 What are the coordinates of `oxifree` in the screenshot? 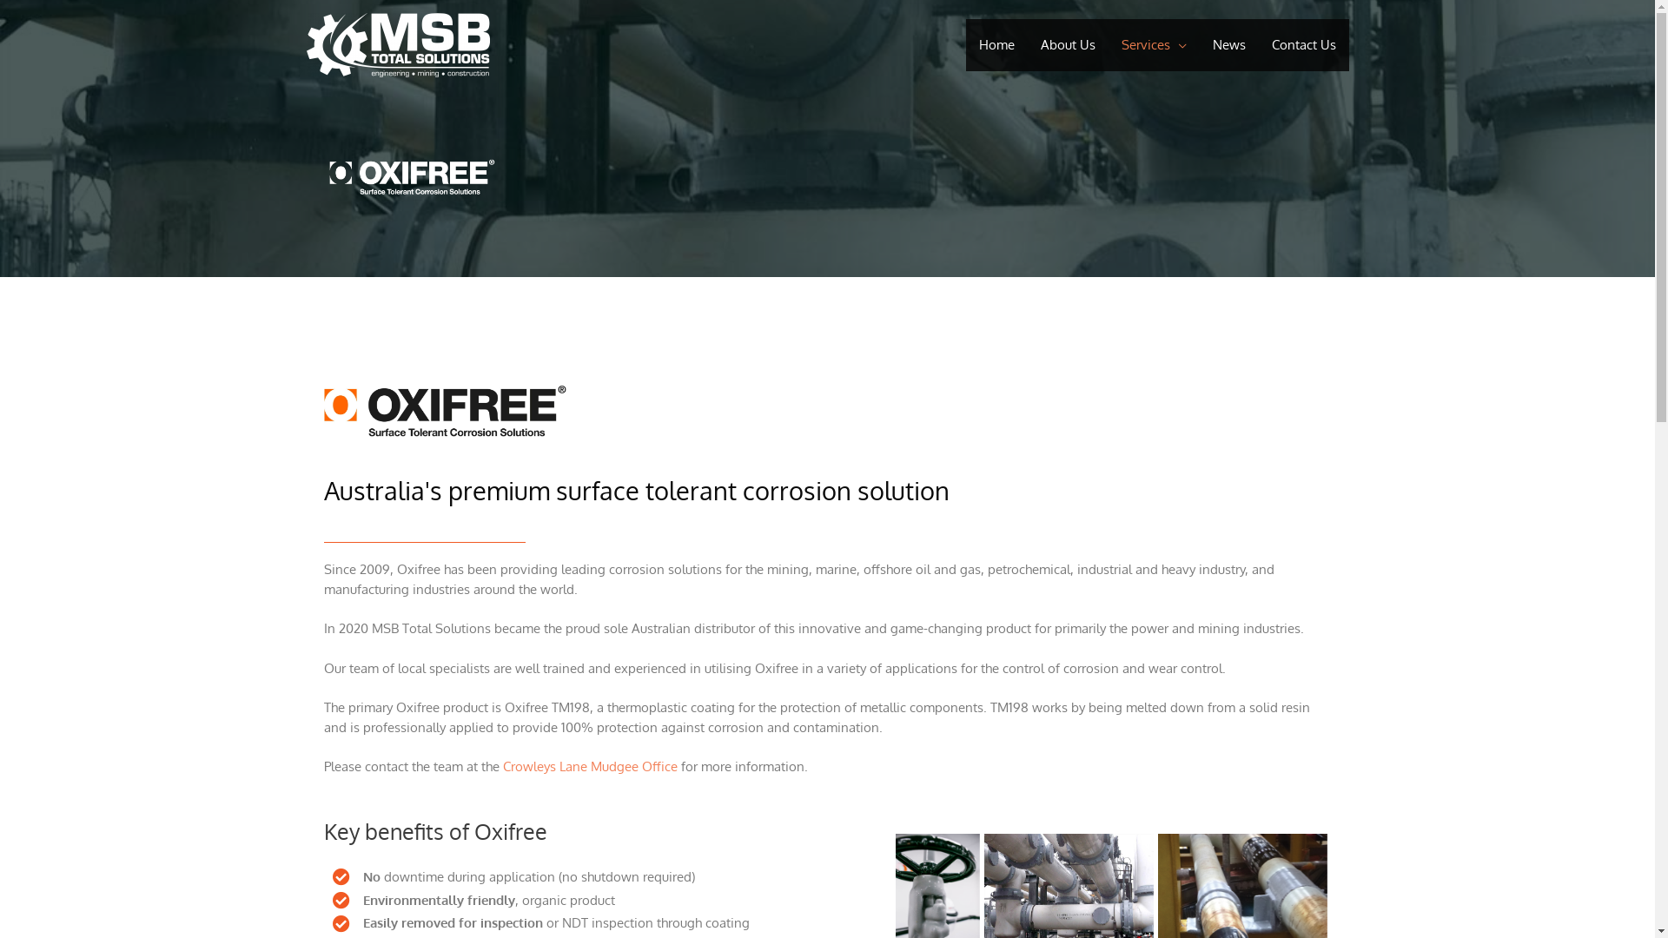 It's located at (445, 415).